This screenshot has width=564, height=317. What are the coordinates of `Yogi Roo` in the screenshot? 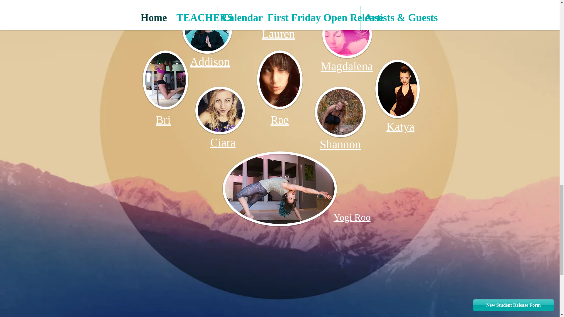 It's located at (352, 217).